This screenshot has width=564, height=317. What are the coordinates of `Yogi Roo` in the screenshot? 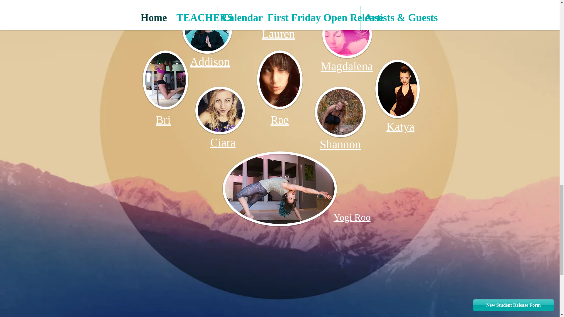 It's located at (352, 217).